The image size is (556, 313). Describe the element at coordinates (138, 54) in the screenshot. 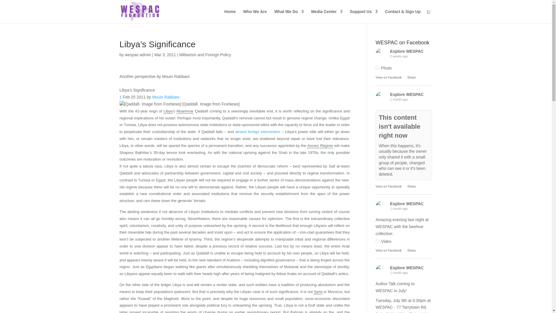

I see `wespac-admin` at that location.